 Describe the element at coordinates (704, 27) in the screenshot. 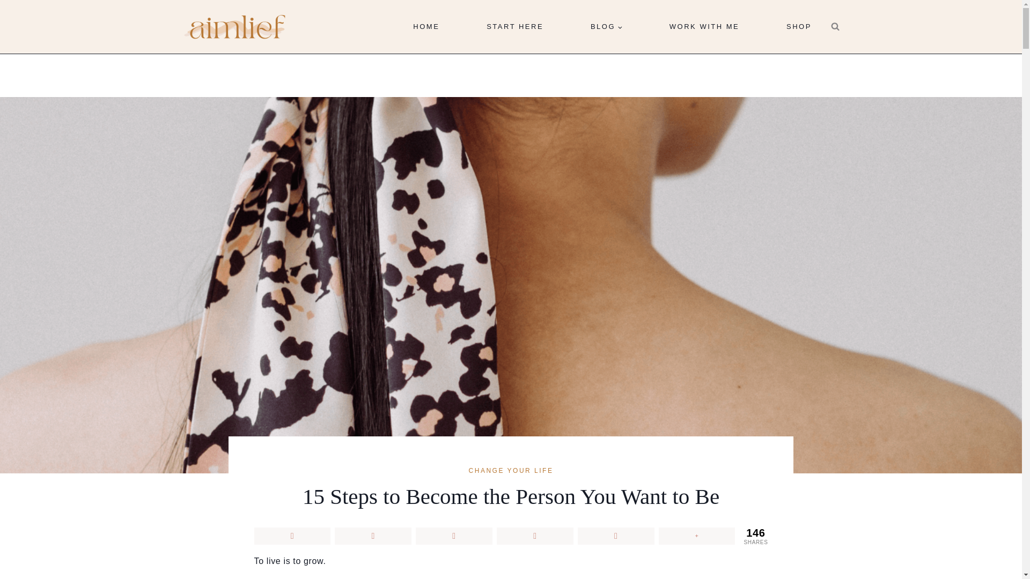

I see `WORK WITH ME` at that location.